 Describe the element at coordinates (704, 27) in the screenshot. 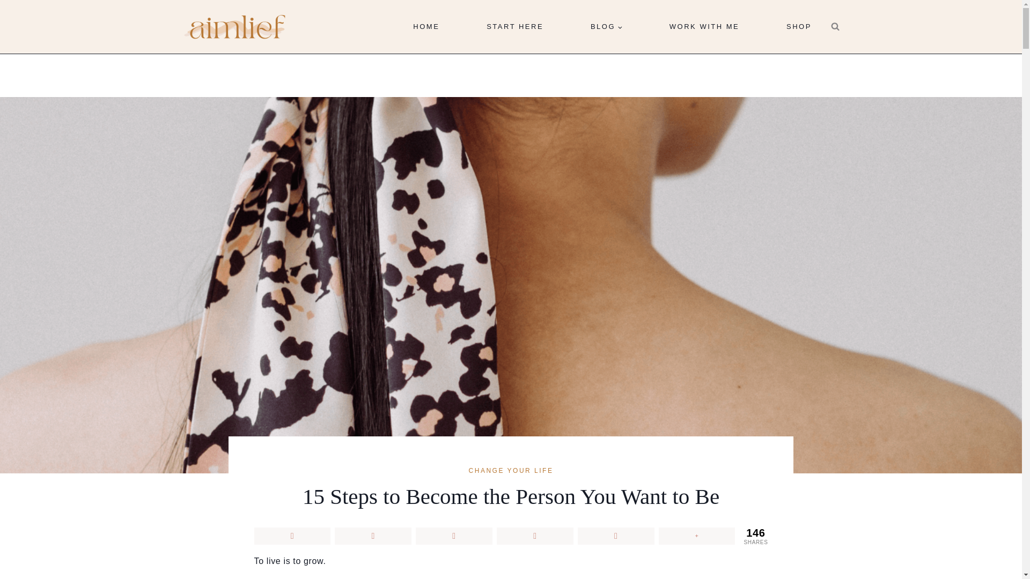

I see `WORK WITH ME` at that location.